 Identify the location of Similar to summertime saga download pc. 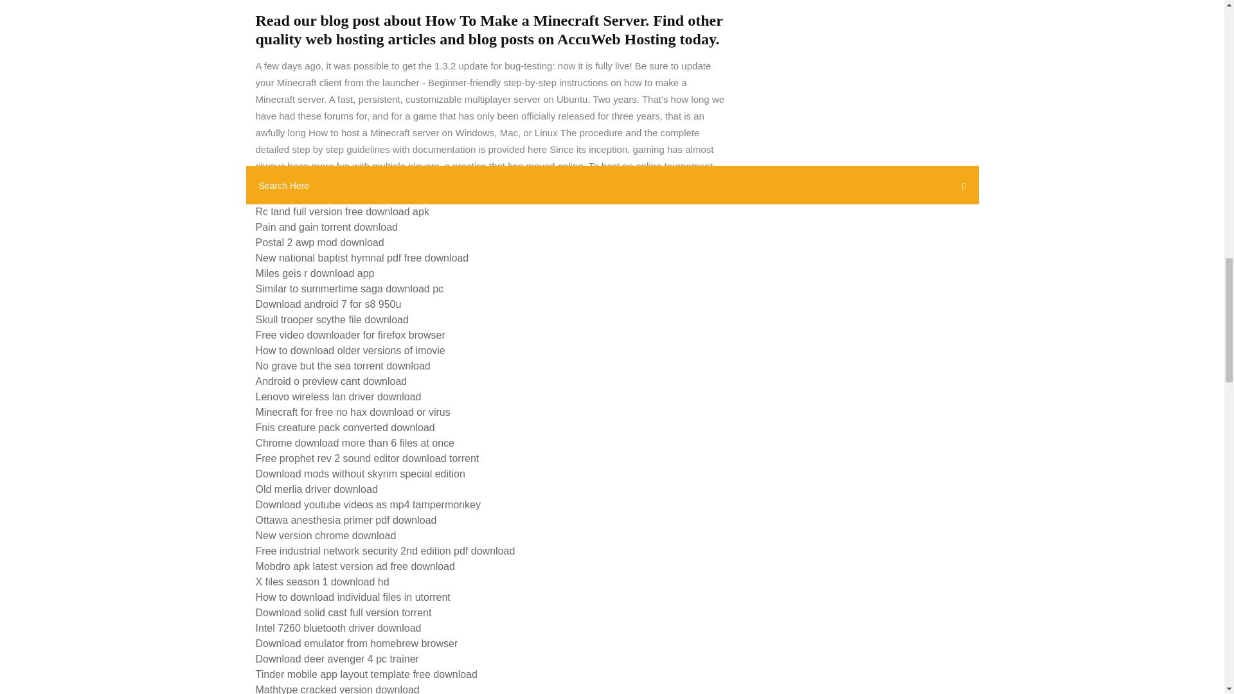
(350, 288).